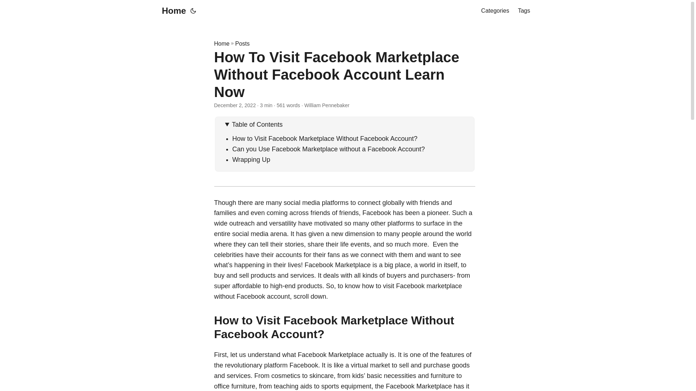  I want to click on Can you Use Facebook Marketplace without a Facebook Account?, so click(328, 149).